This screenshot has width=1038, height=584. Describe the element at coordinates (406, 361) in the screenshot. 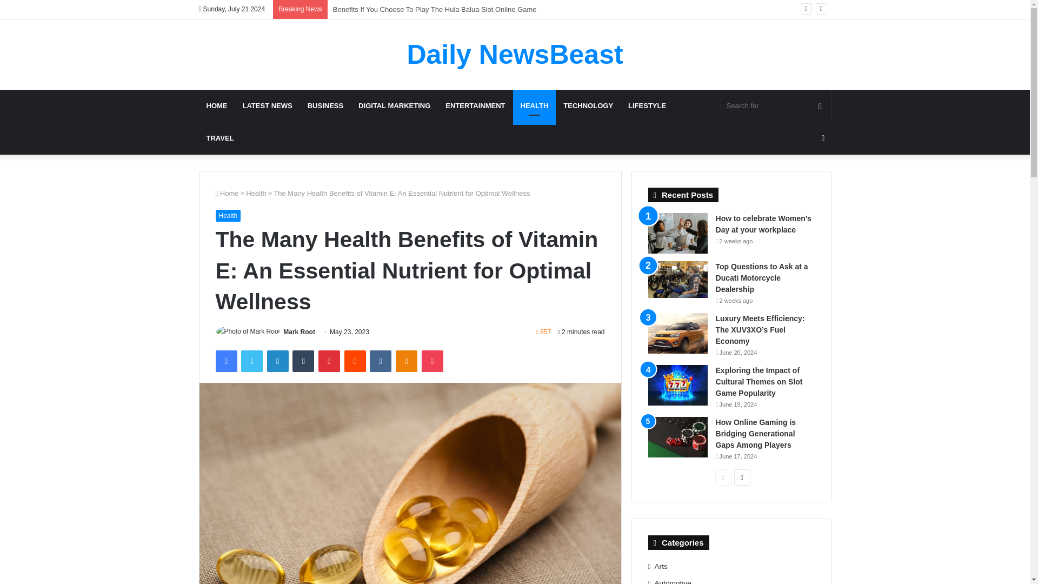

I see `Odnoklassniki` at that location.